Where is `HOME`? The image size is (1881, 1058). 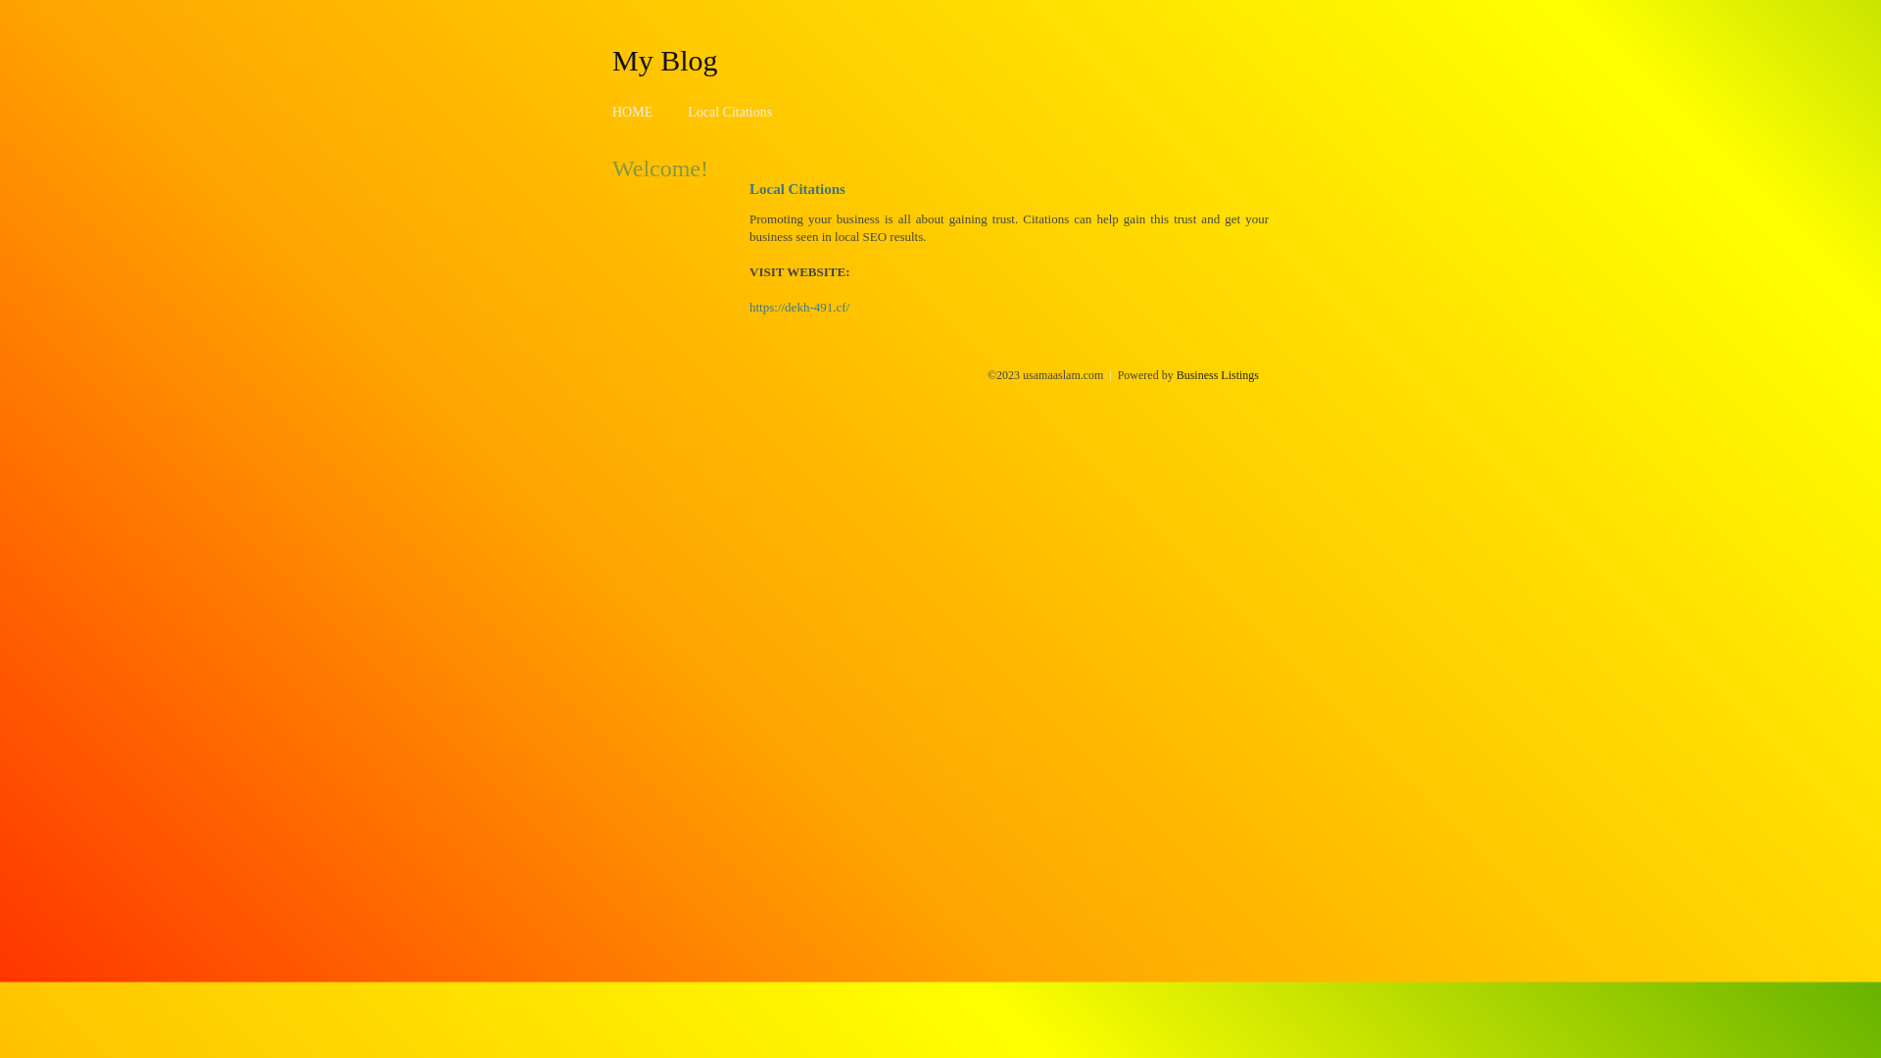 HOME is located at coordinates (633, 112).